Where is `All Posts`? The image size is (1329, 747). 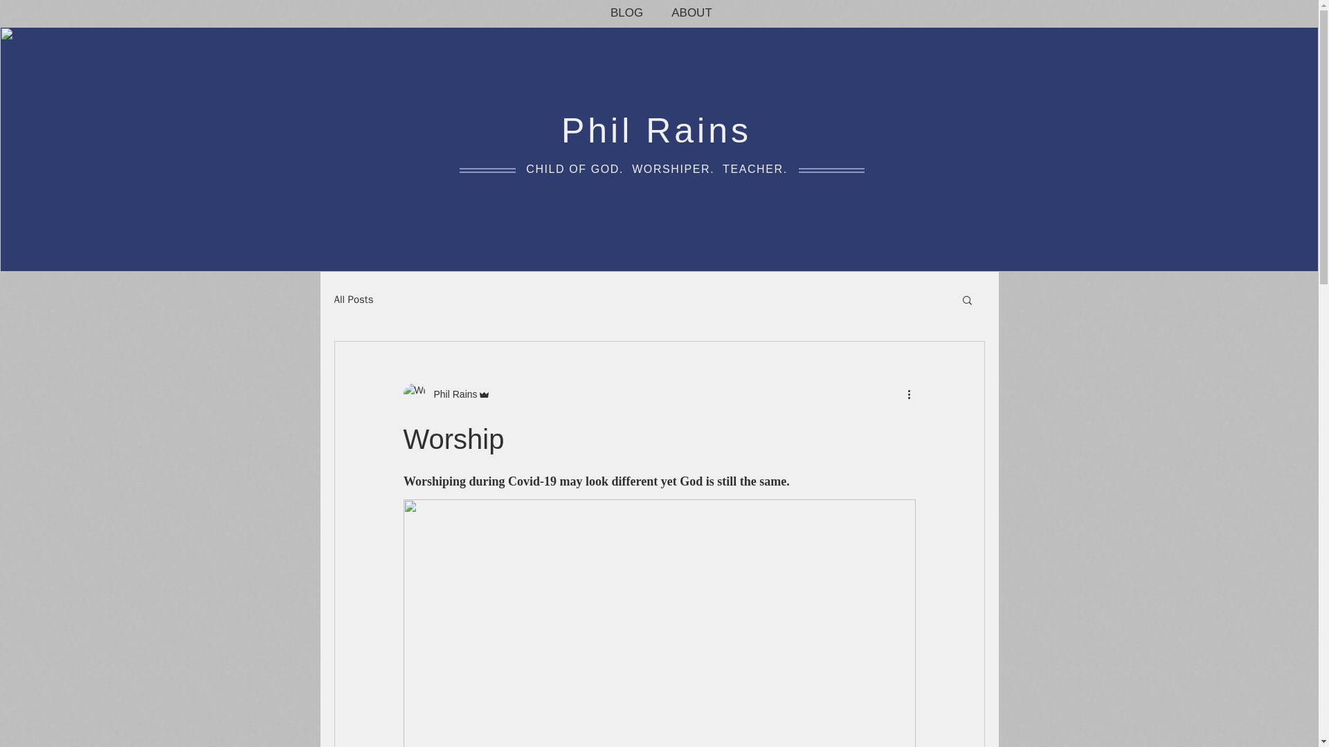 All Posts is located at coordinates (353, 299).